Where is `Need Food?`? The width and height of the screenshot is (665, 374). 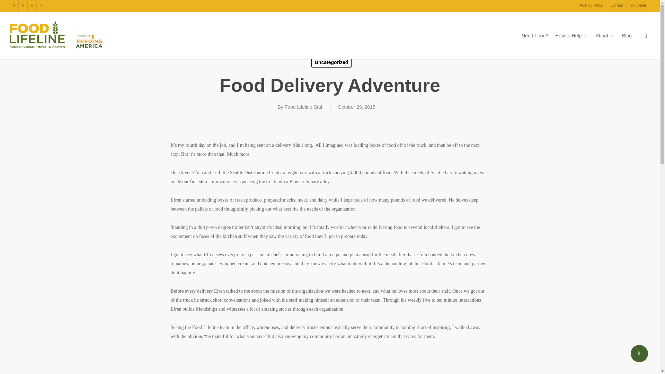
Need Food? is located at coordinates (535, 35).